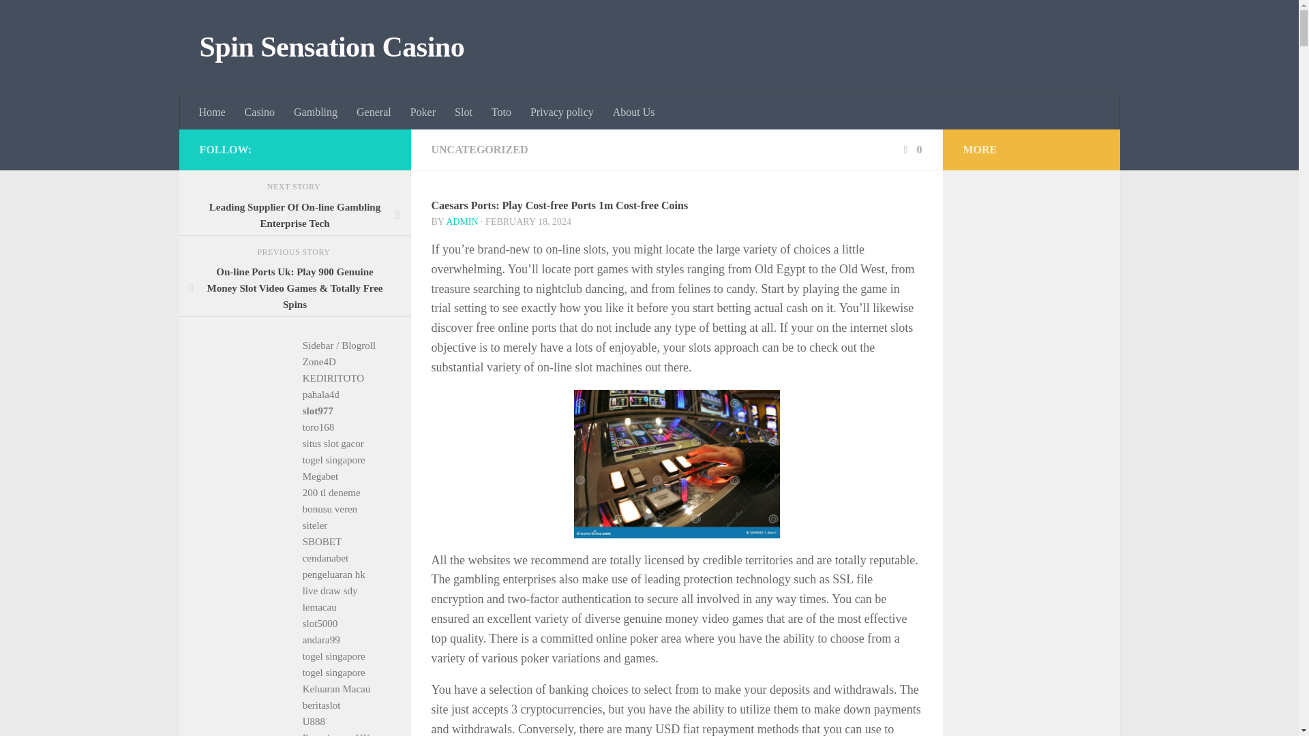  I want to click on Gambling, so click(315, 112).